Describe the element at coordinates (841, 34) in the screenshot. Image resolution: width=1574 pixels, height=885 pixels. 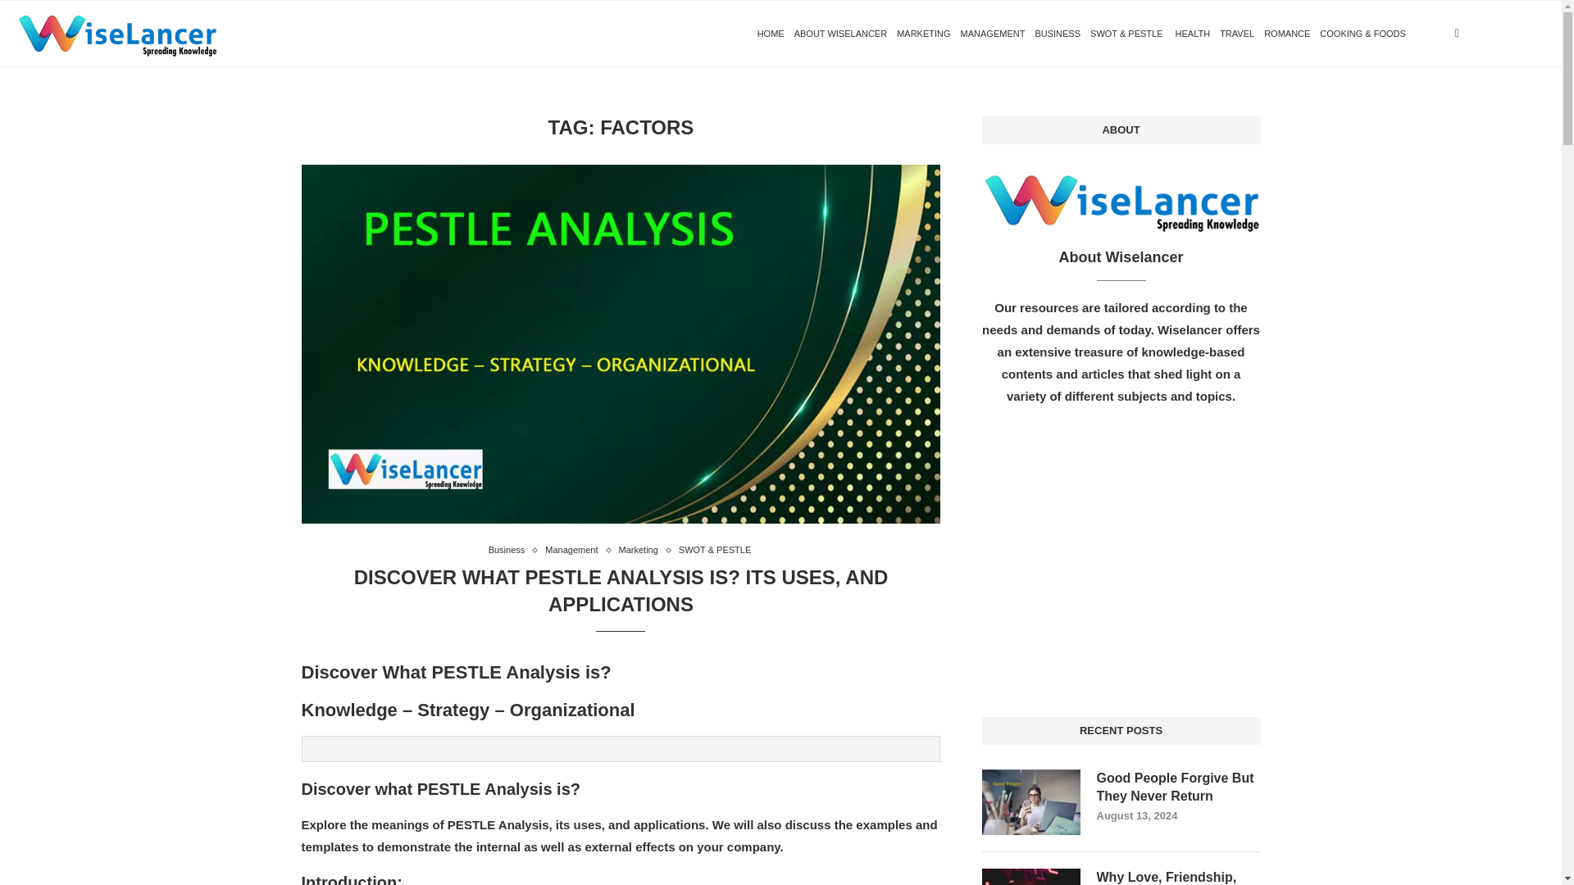
I see `ABOUT WISELANCER` at that location.